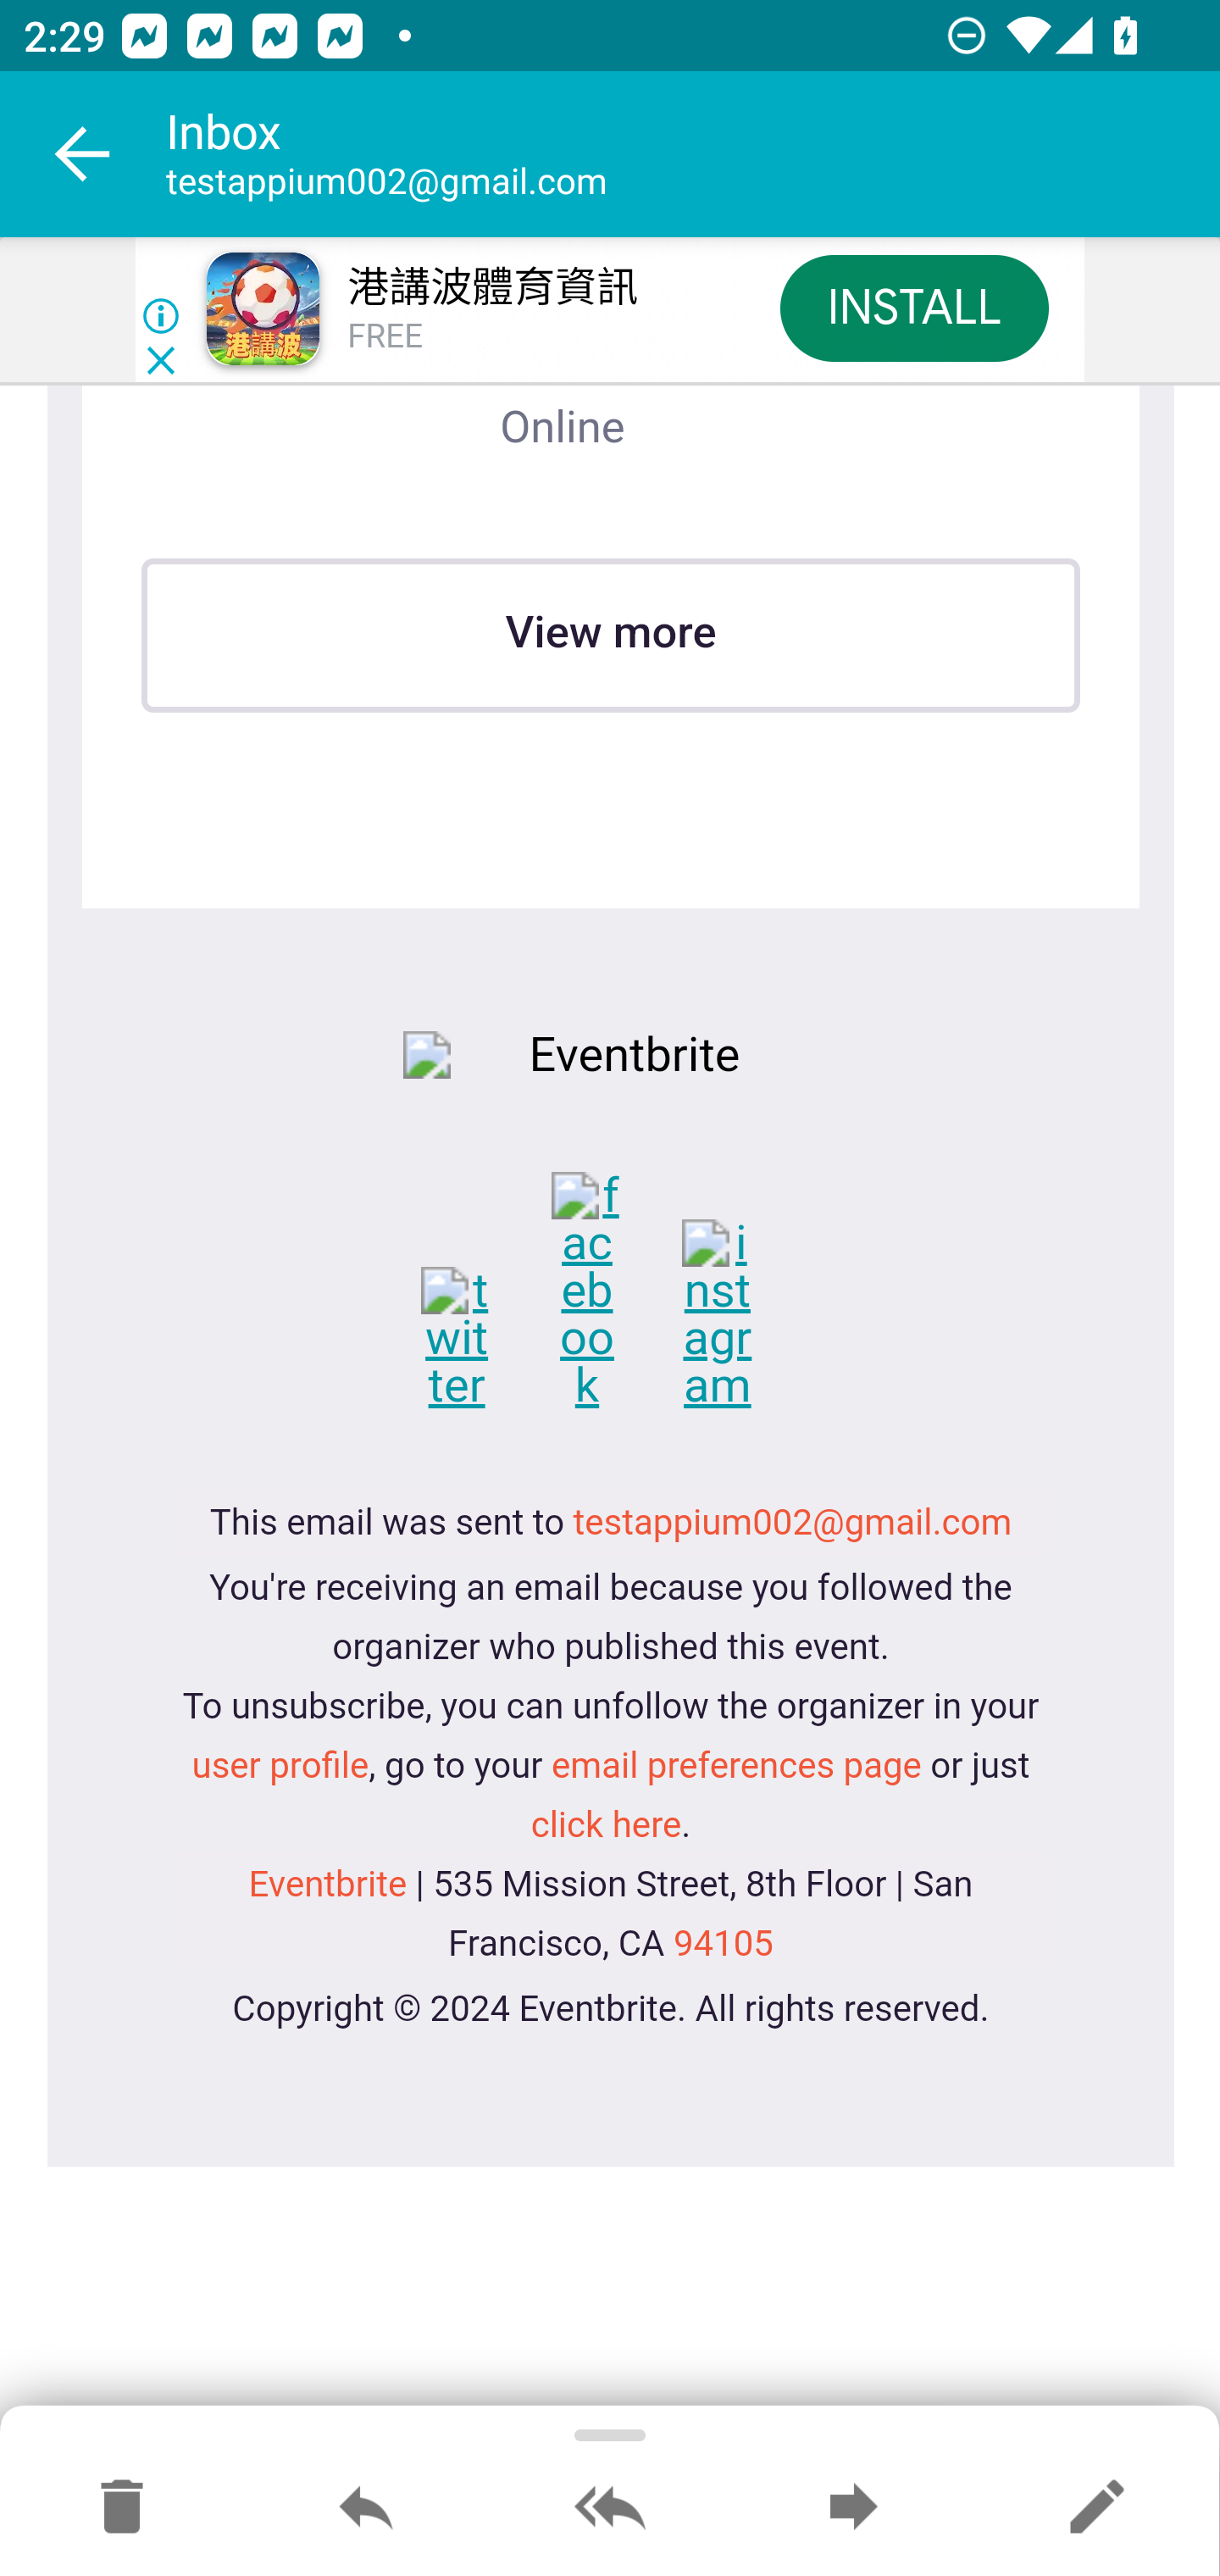  I want to click on email preferences page, so click(736, 1767).